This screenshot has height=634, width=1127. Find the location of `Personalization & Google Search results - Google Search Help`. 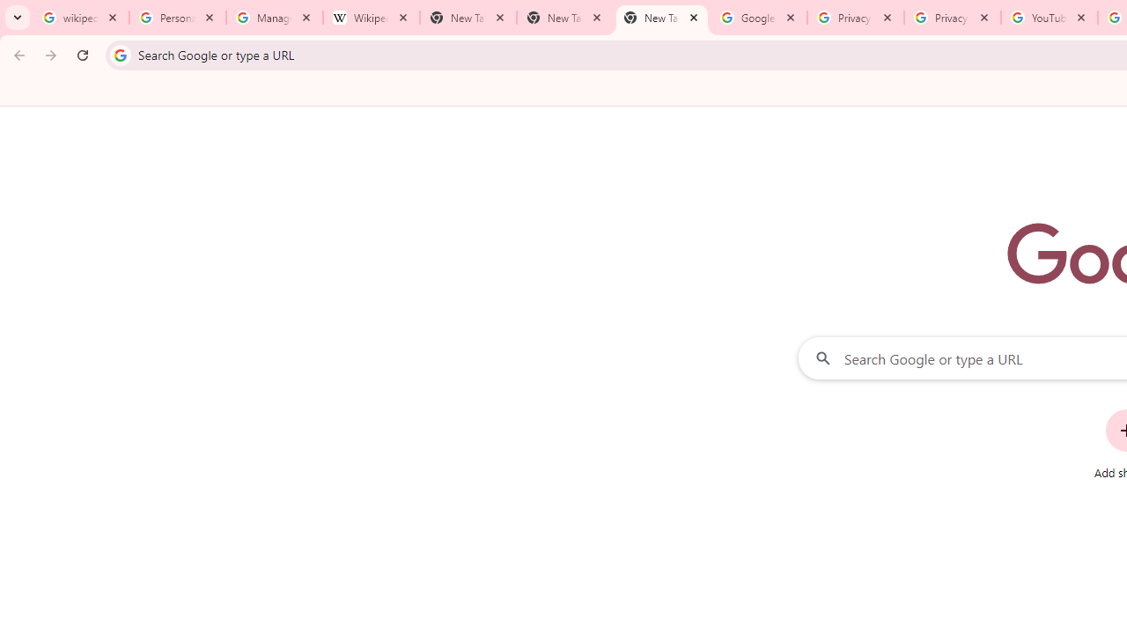

Personalization & Google Search results - Google Search Help is located at coordinates (178, 18).